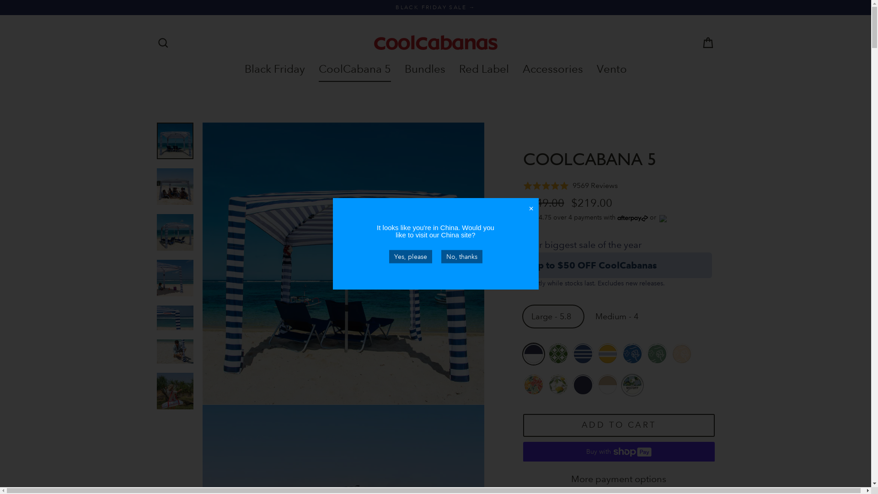 The image size is (878, 494). What do you see at coordinates (483, 69) in the screenshot?
I see `Red Label` at bounding box center [483, 69].